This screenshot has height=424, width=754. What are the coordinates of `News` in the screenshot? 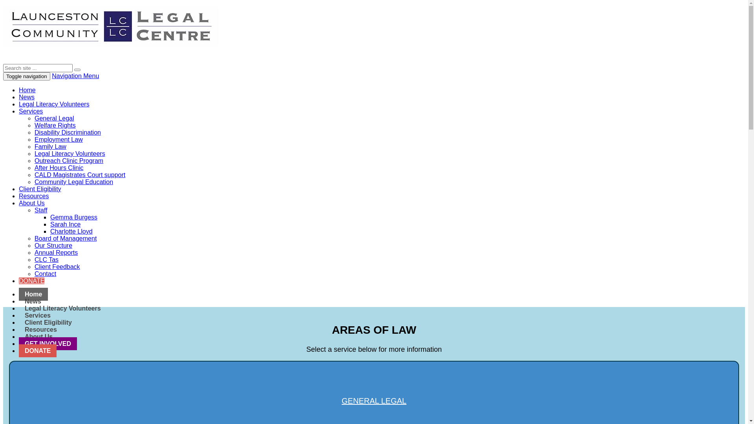 It's located at (27, 97).